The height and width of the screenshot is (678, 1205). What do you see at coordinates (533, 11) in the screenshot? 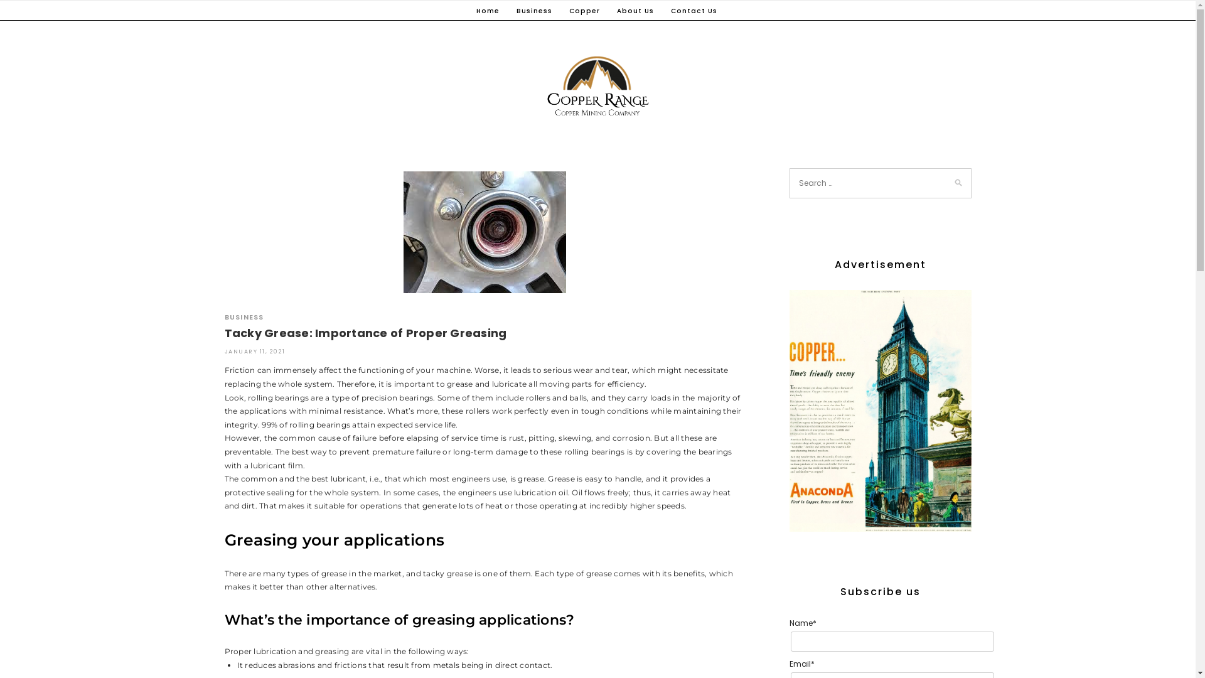
I see `Business` at bounding box center [533, 11].